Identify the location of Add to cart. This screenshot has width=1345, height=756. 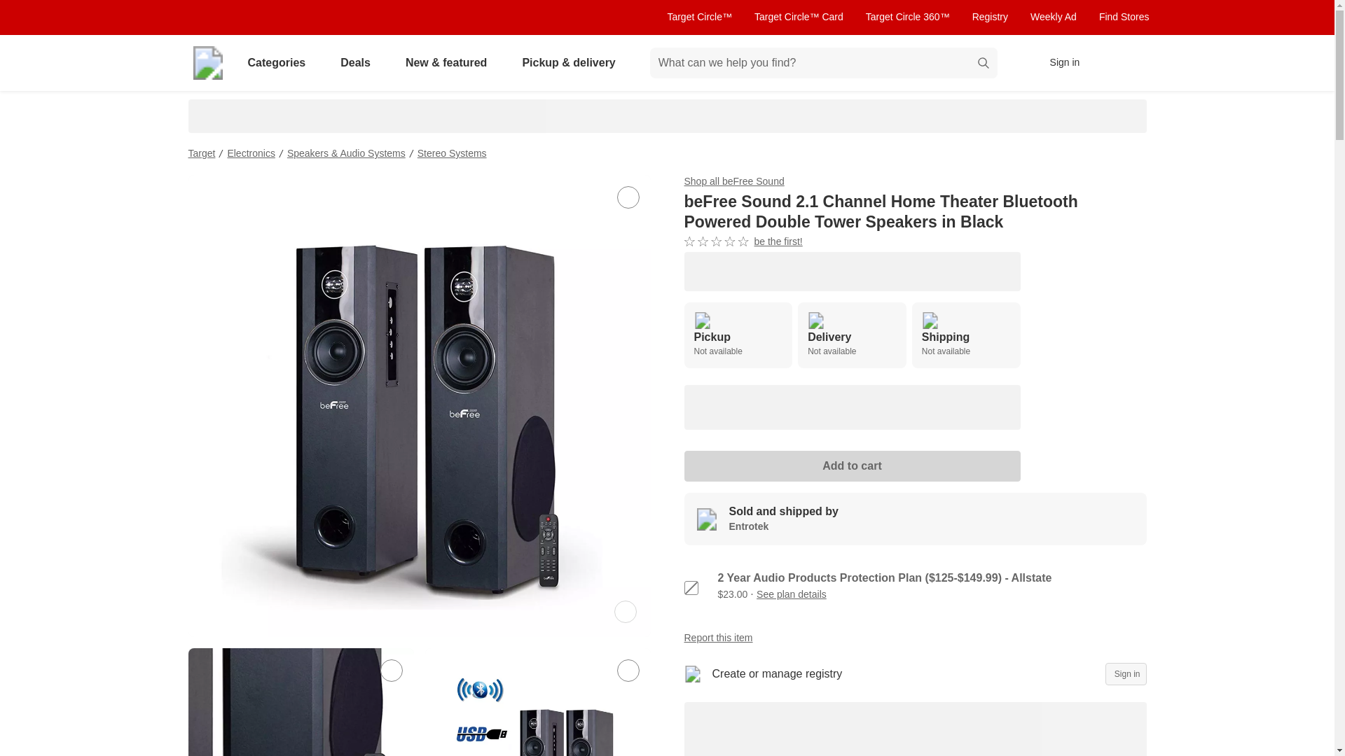
(914, 519).